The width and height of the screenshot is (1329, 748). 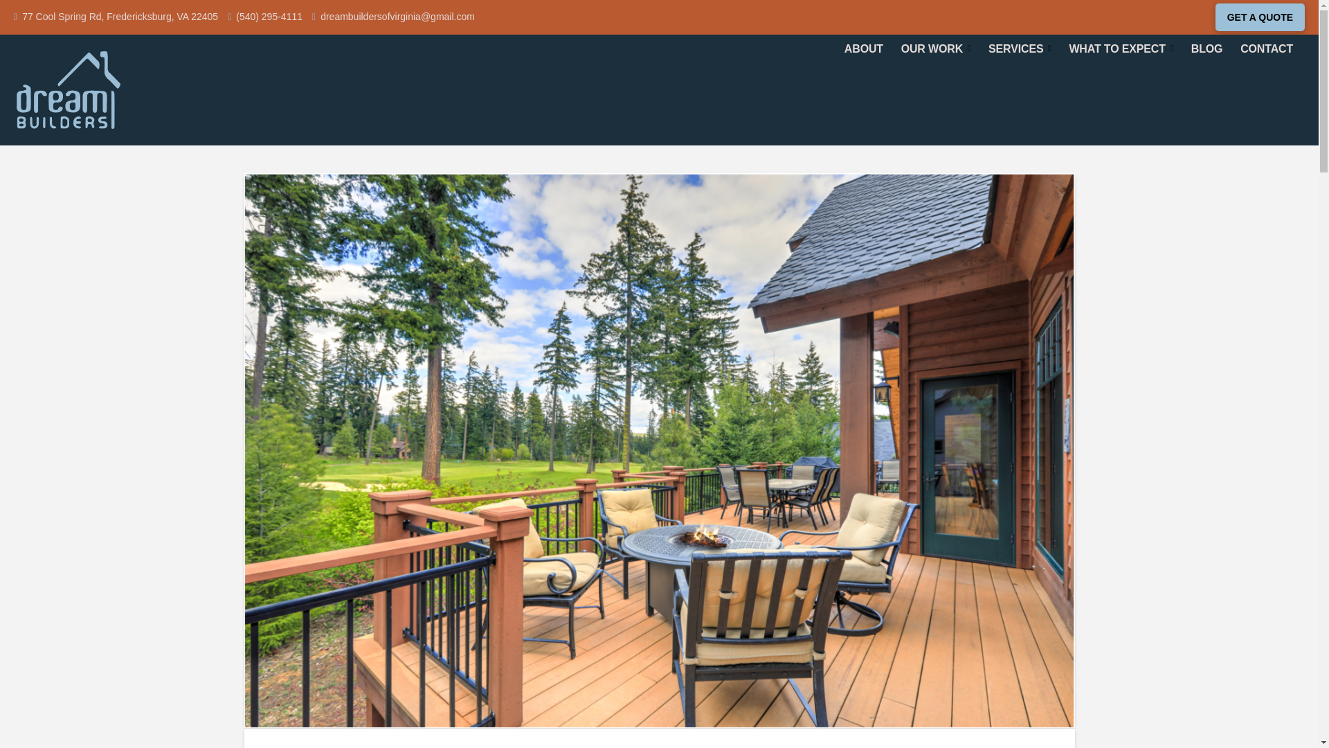 What do you see at coordinates (1121, 48) in the screenshot?
I see `WHAT TO EXPECT` at bounding box center [1121, 48].